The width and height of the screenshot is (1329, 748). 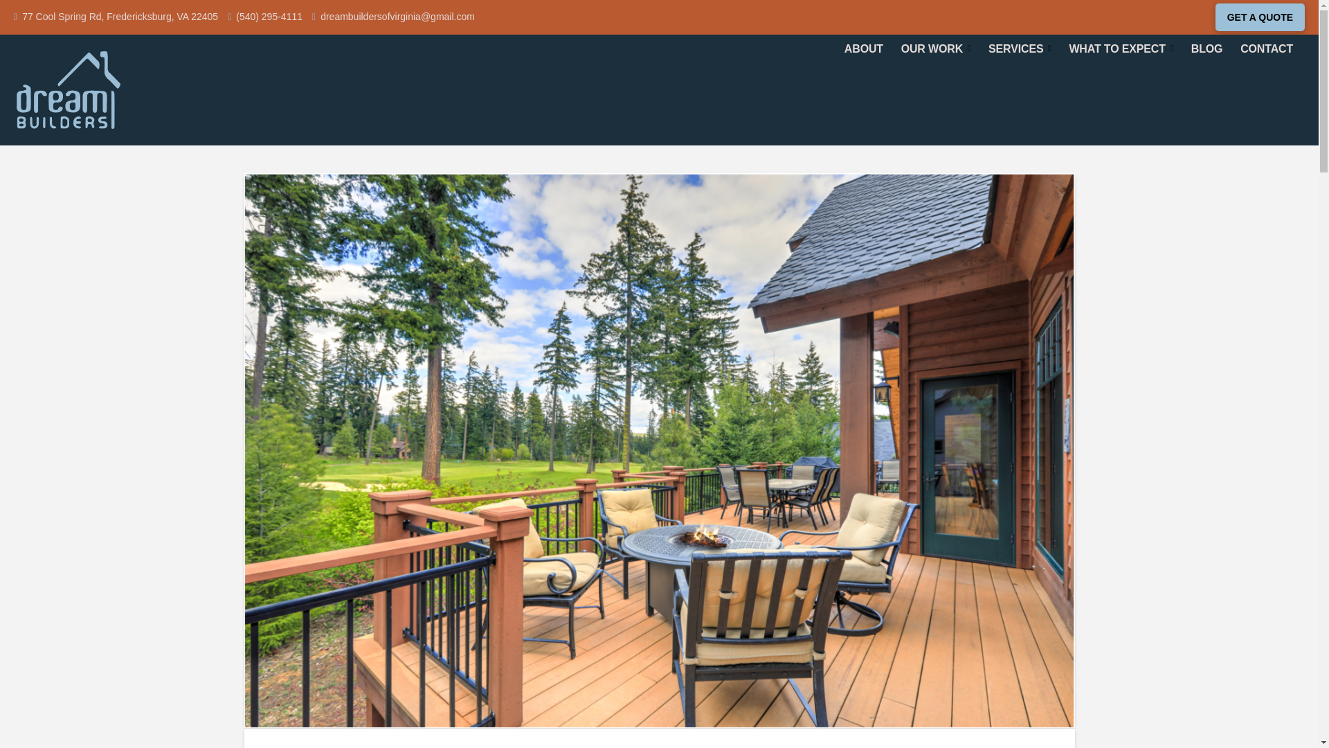 What do you see at coordinates (1121, 48) in the screenshot?
I see `WHAT TO EXPECT` at bounding box center [1121, 48].